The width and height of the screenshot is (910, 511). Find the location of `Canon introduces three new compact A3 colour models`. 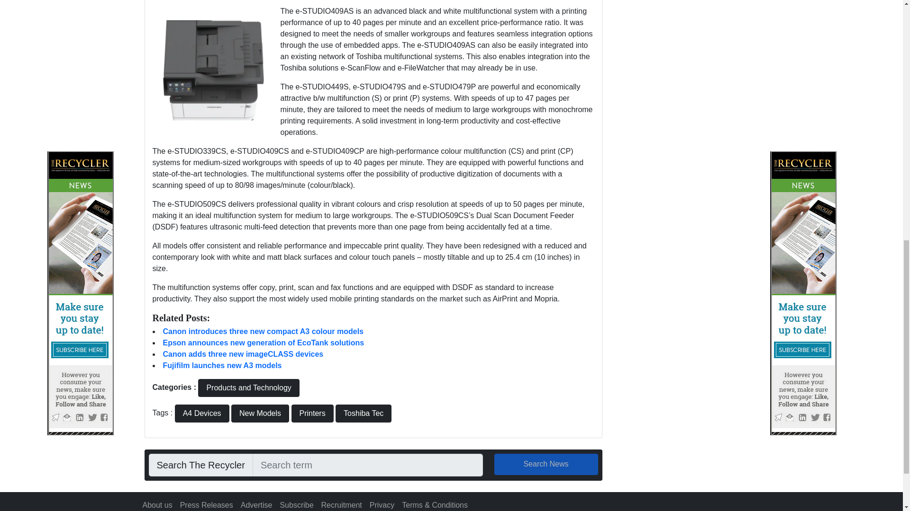

Canon introduces three new compact A3 colour models is located at coordinates (263, 331).